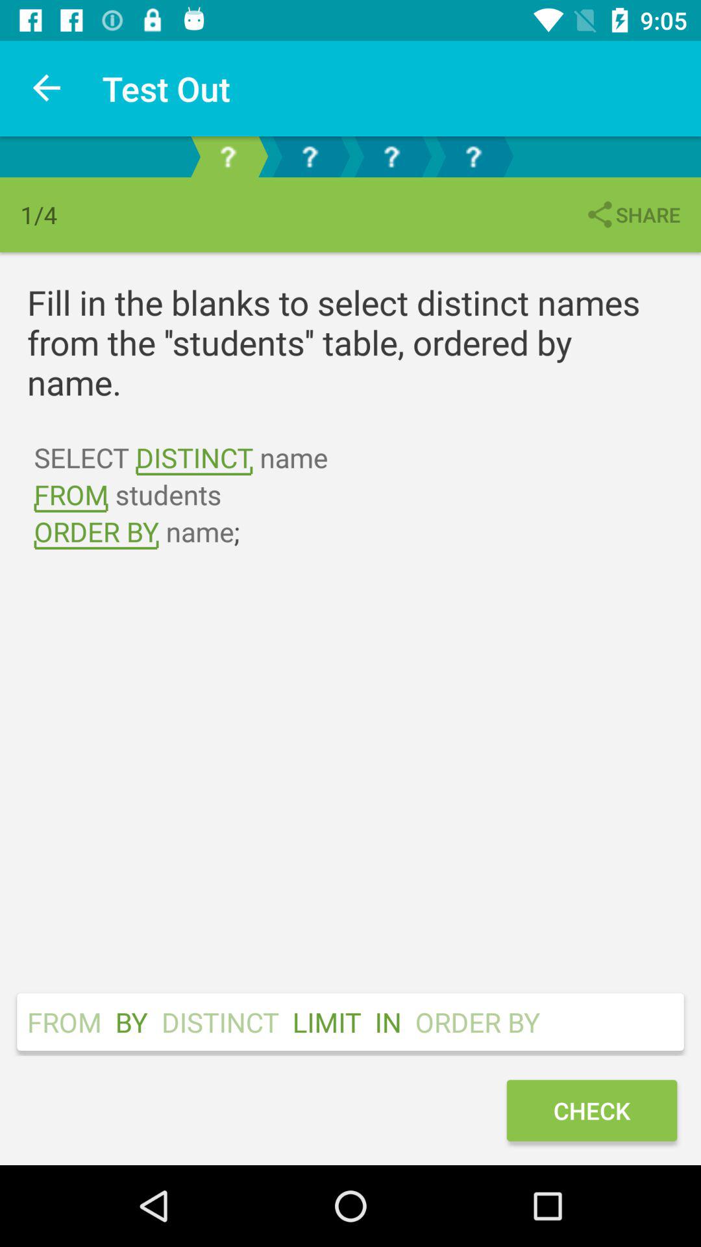  Describe the element at coordinates (632, 214) in the screenshot. I see `tap the share item` at that location.